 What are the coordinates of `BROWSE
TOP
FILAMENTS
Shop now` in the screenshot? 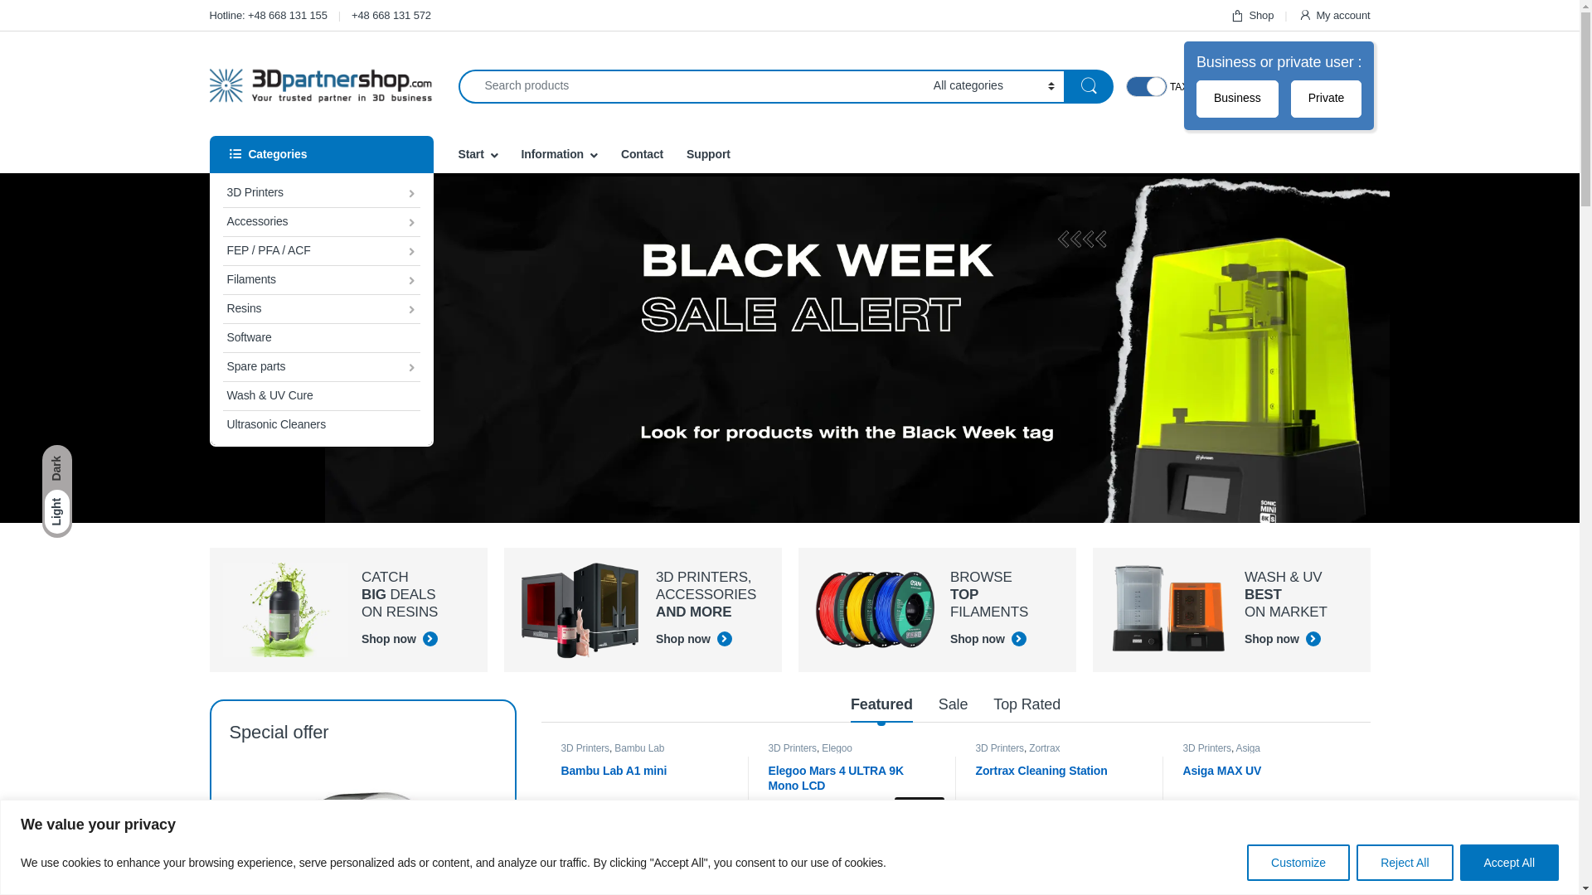 It's located at (937, 610).